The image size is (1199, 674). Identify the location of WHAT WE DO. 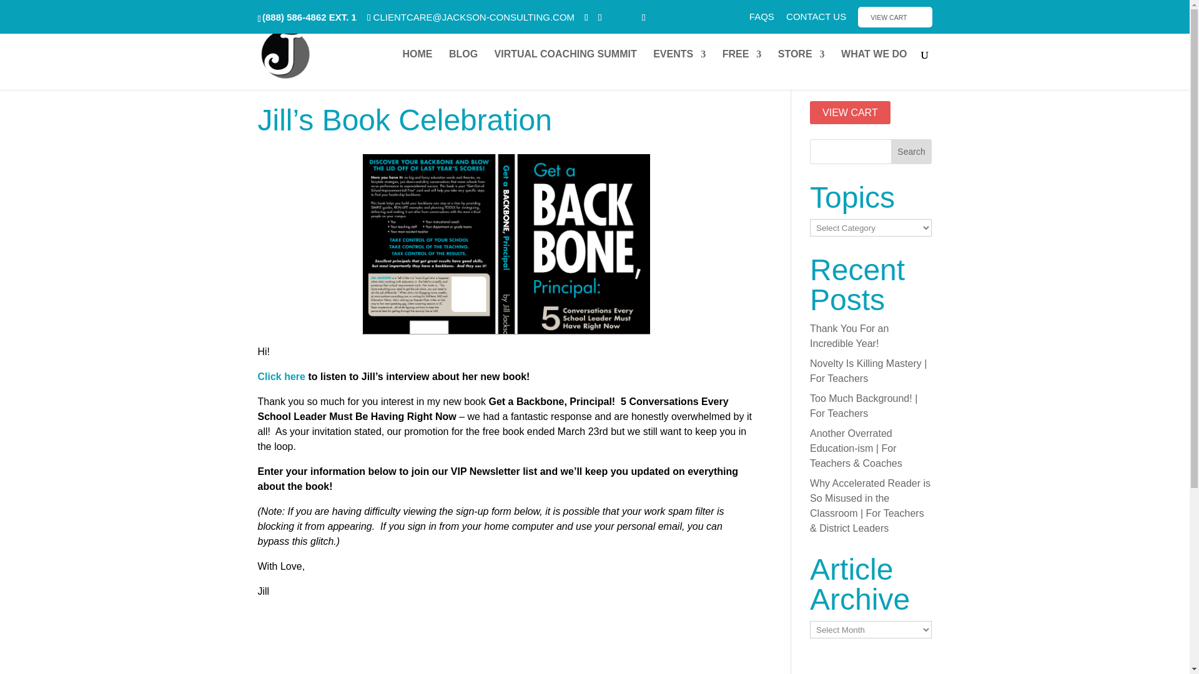
(874, 69).